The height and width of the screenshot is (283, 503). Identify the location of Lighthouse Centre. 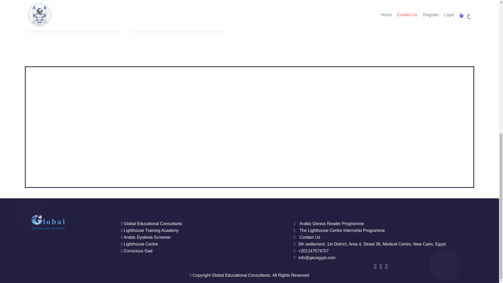
(201, 244).